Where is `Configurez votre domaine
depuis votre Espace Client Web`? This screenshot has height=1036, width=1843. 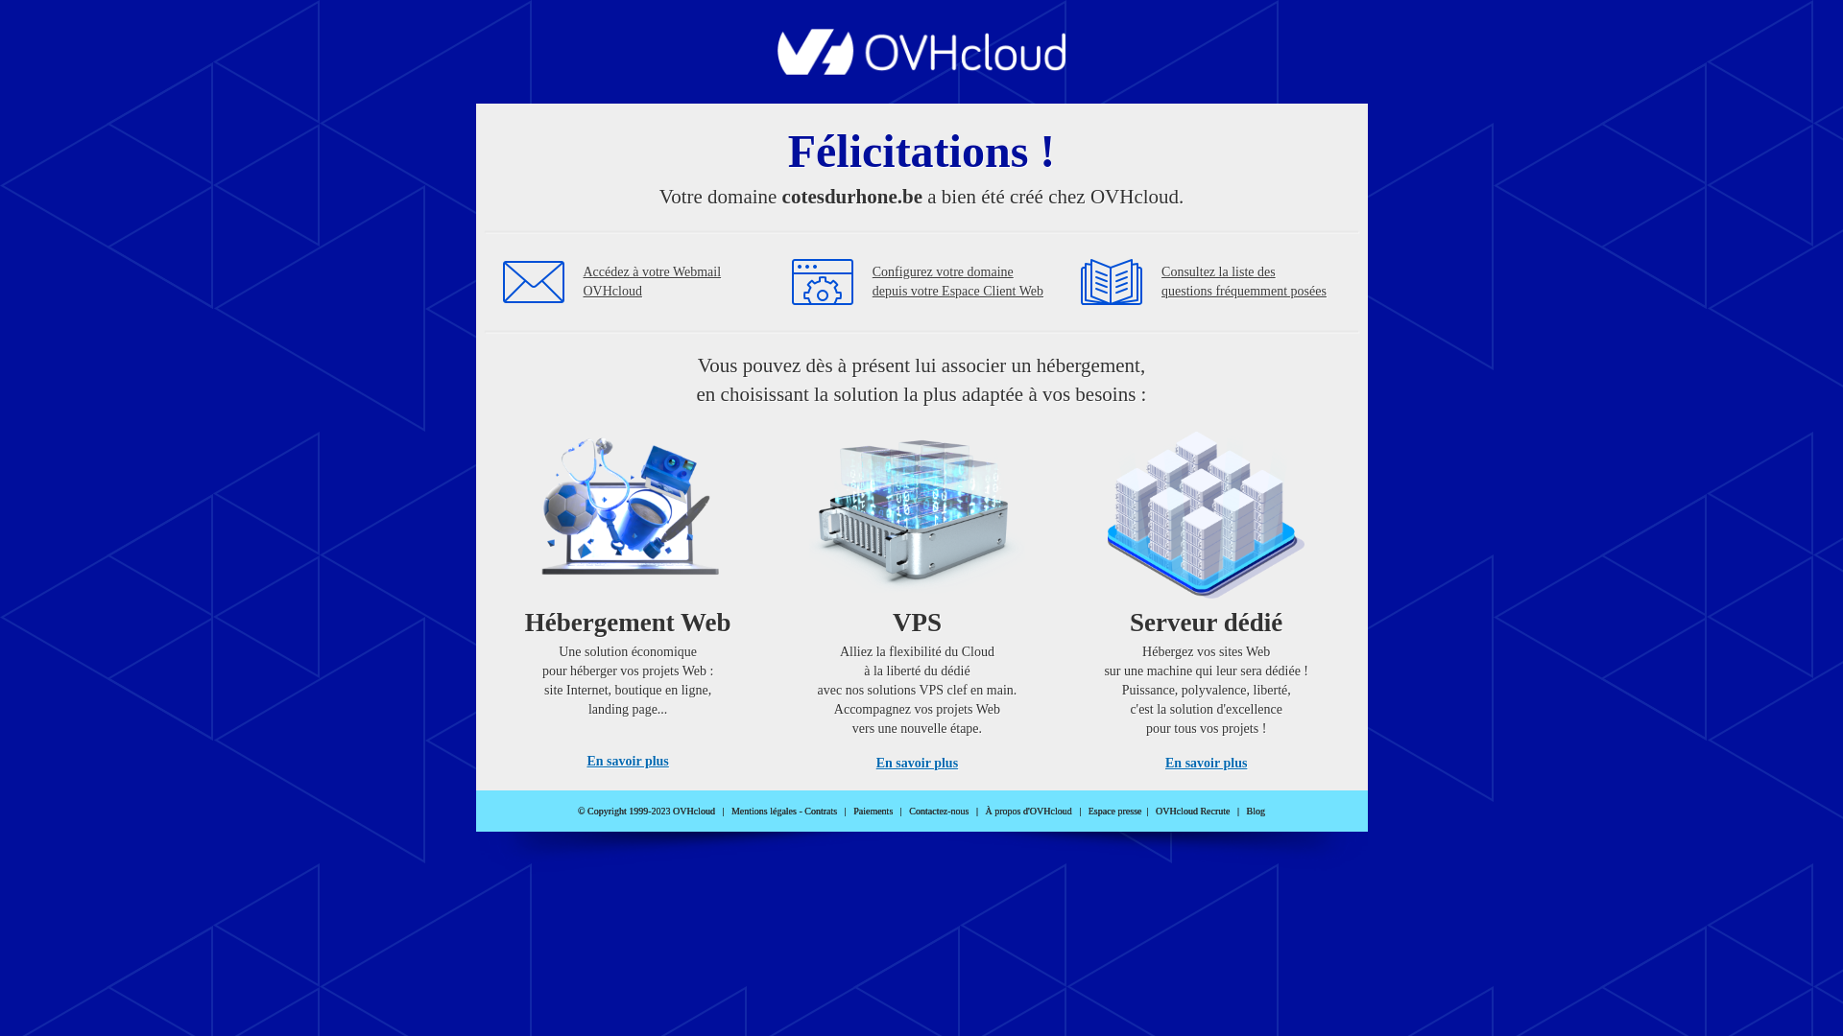 Configurez votre domaine
depuis votre Espace Client Web is located at coordinates (958, 282).